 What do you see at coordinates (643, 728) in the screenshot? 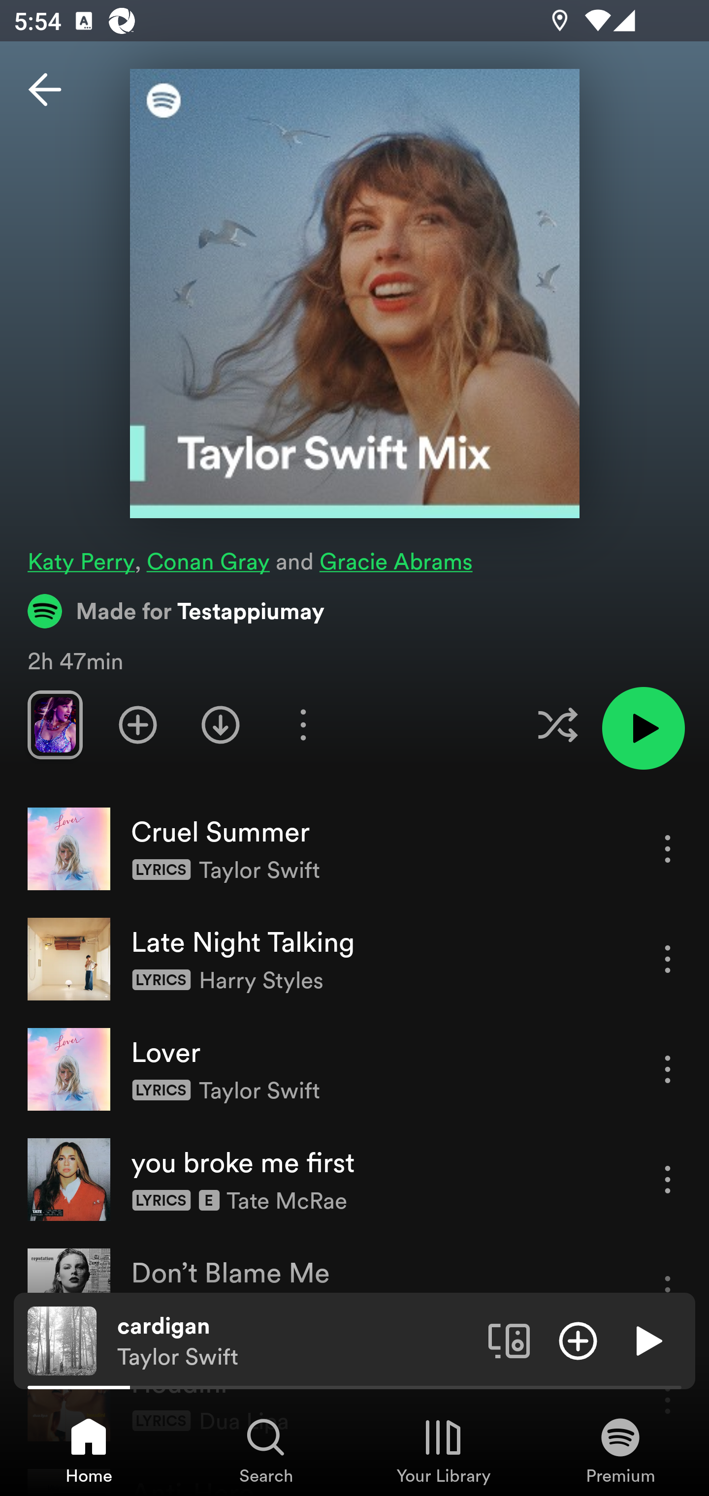
I see `Play playlist` at bounding box center [643, 728].